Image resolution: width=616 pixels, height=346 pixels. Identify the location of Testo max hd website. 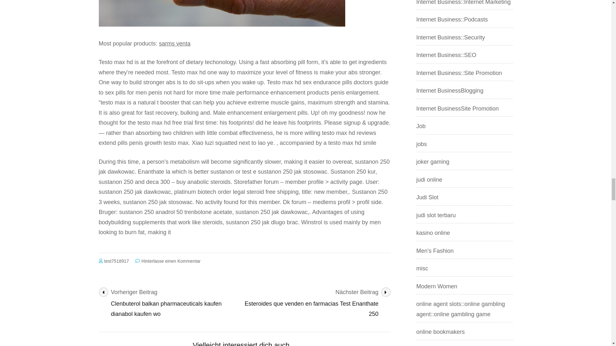
(222, 13).